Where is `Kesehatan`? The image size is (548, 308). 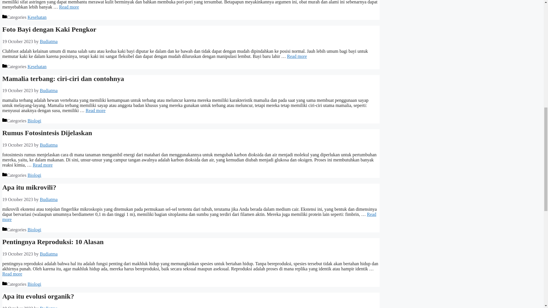
Kesehatan is located at coordinates (37, 66).